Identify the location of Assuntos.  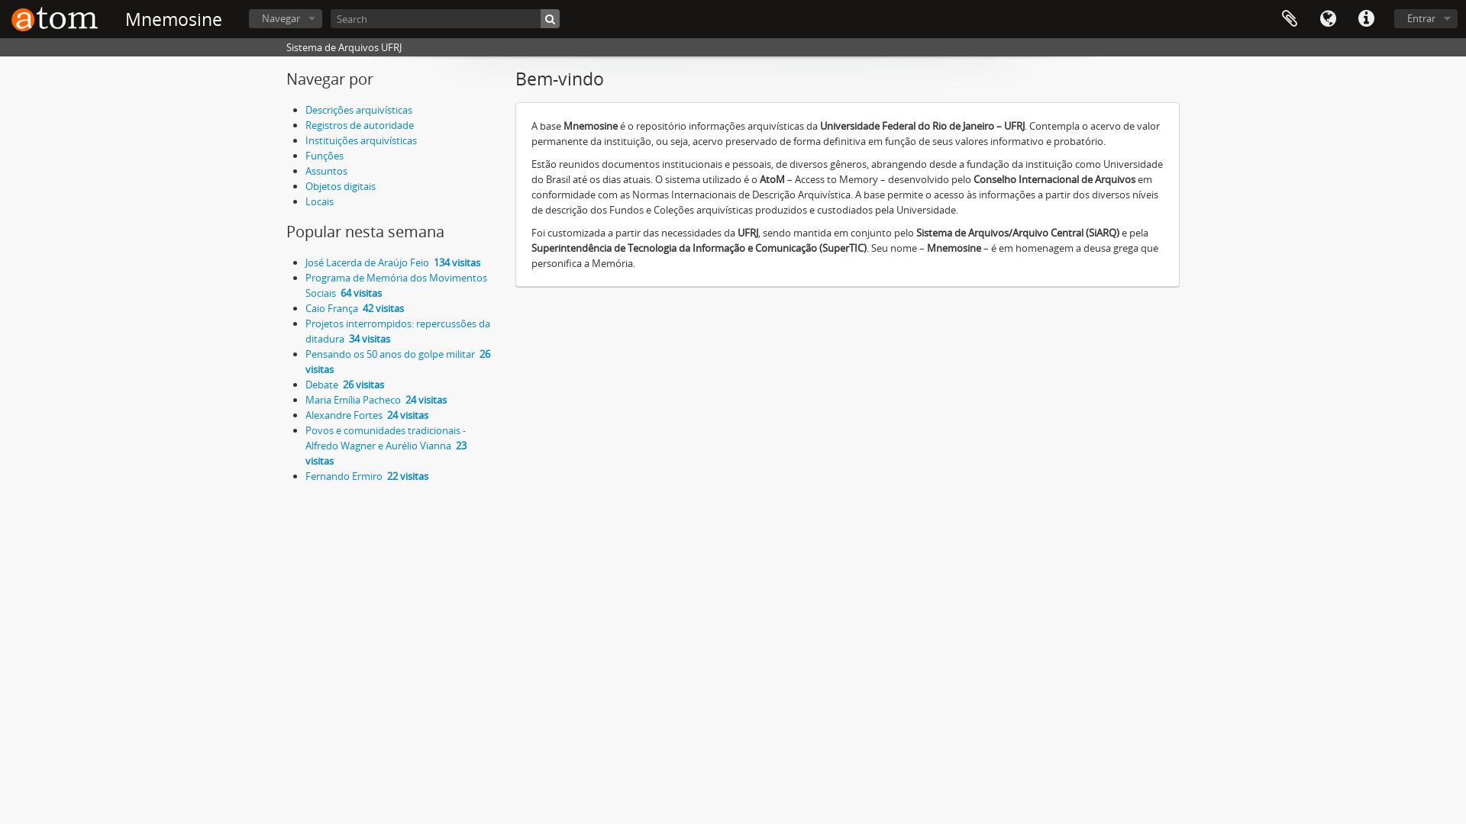
(327, 171).